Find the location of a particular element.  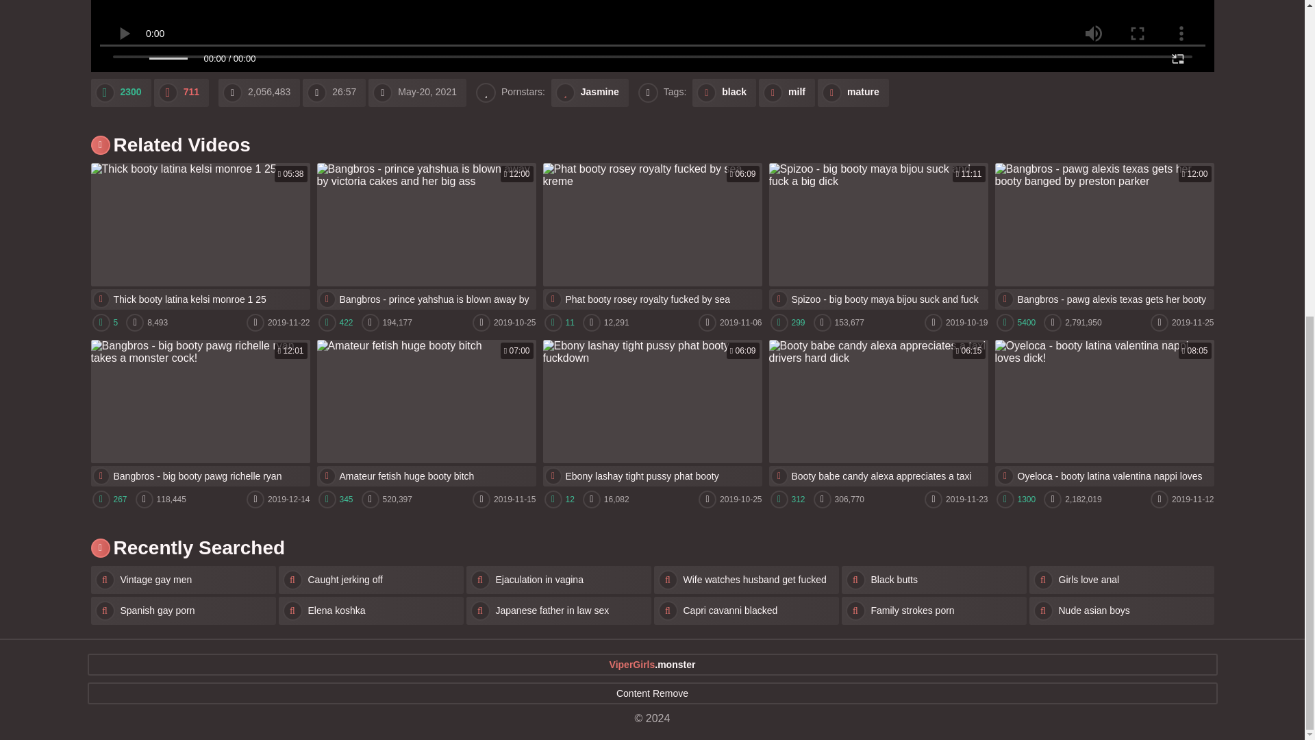

black is located at coordinates (725, 92).